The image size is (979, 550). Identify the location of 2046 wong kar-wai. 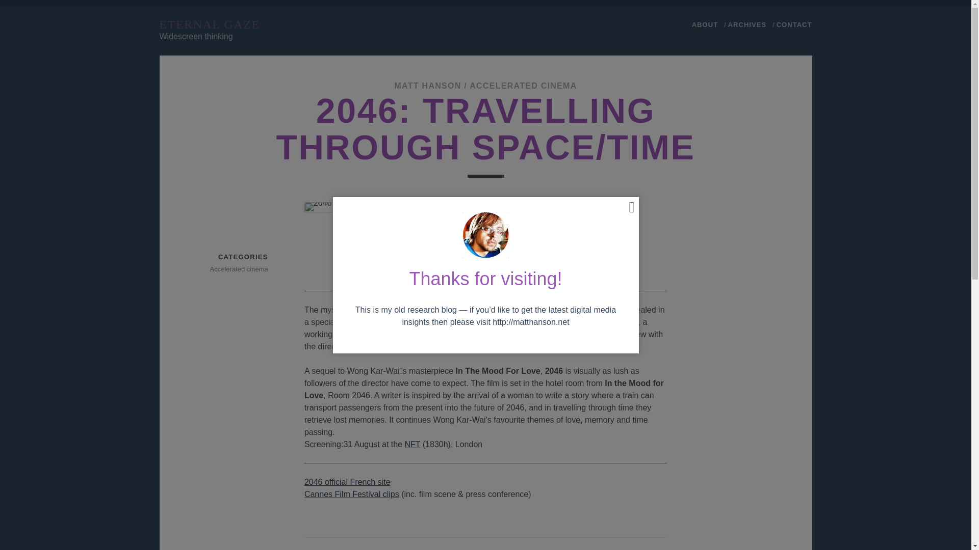
(436, 240).